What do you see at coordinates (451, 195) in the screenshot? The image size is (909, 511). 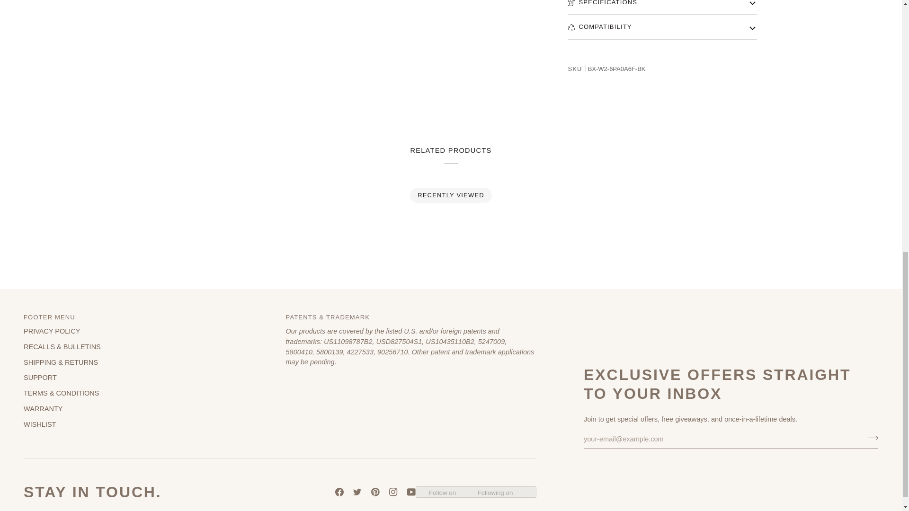 I see `RECENTLY VIEWED` at bounding box center [451, 195].